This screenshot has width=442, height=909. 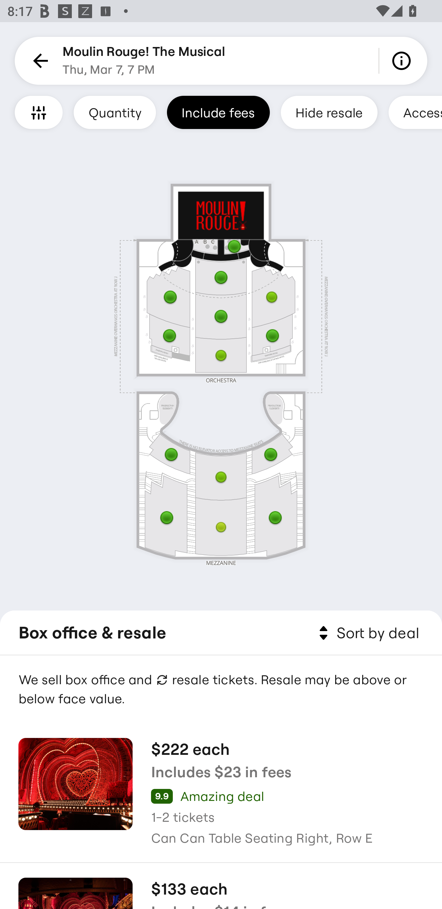 I want to click on Quantity, so click(x=115, y=112).